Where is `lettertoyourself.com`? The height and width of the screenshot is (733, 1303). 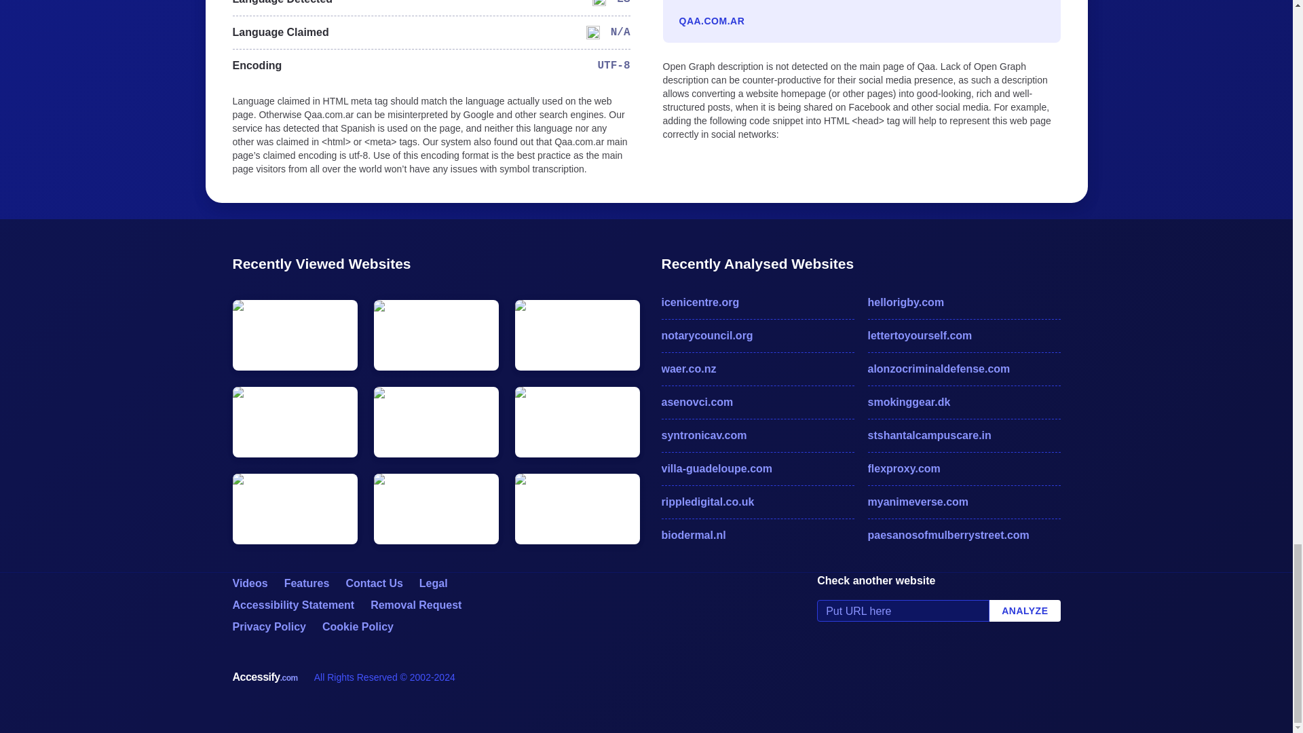
lettertoyourself.com is located at coordinates (964, 335).